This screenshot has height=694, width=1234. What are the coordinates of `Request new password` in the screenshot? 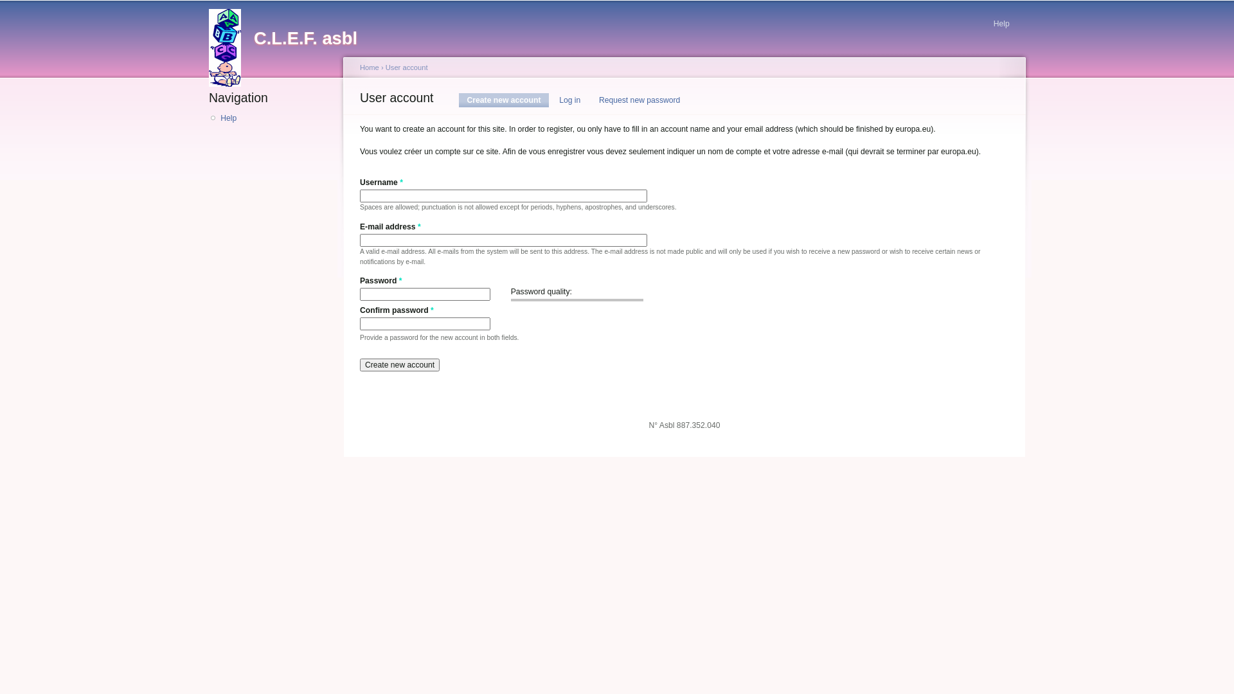 It's located at (640, 100).